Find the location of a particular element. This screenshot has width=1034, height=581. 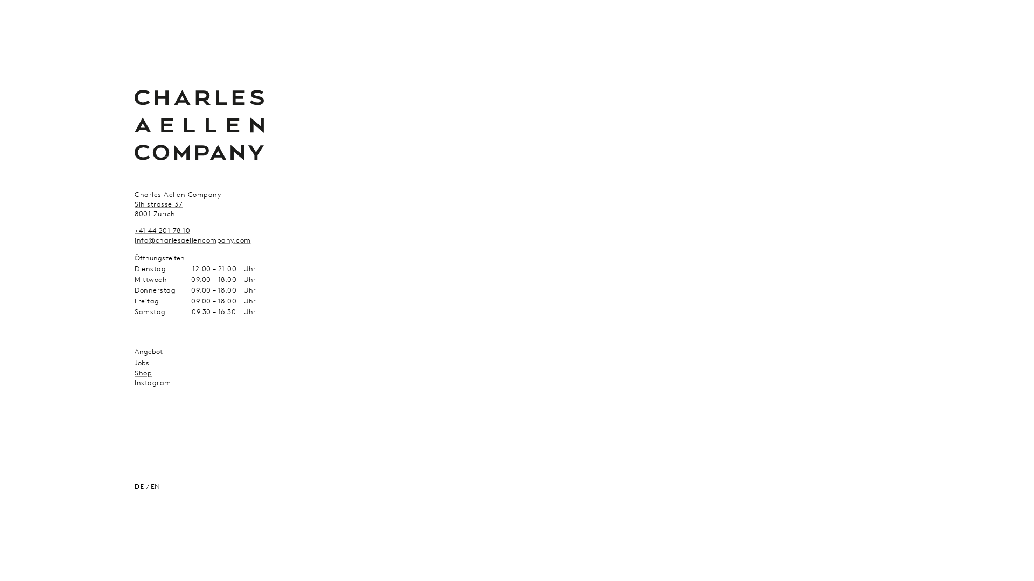

EN is located at coordinates (156, 486).